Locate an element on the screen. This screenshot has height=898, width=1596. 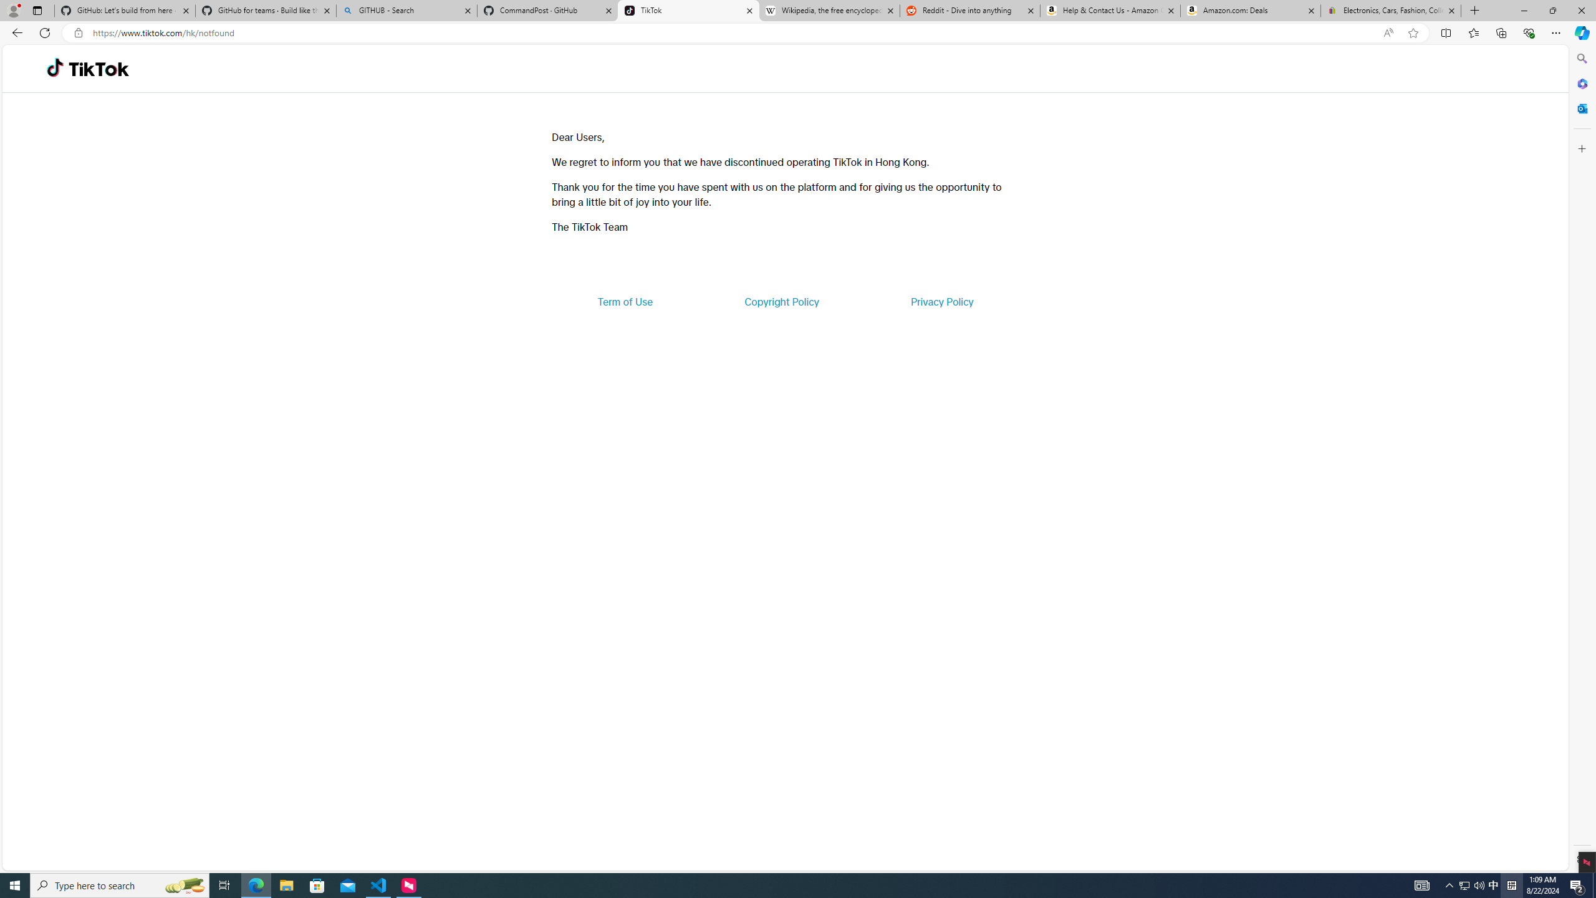
Copyright Policy is located at coordinates (781, 302).